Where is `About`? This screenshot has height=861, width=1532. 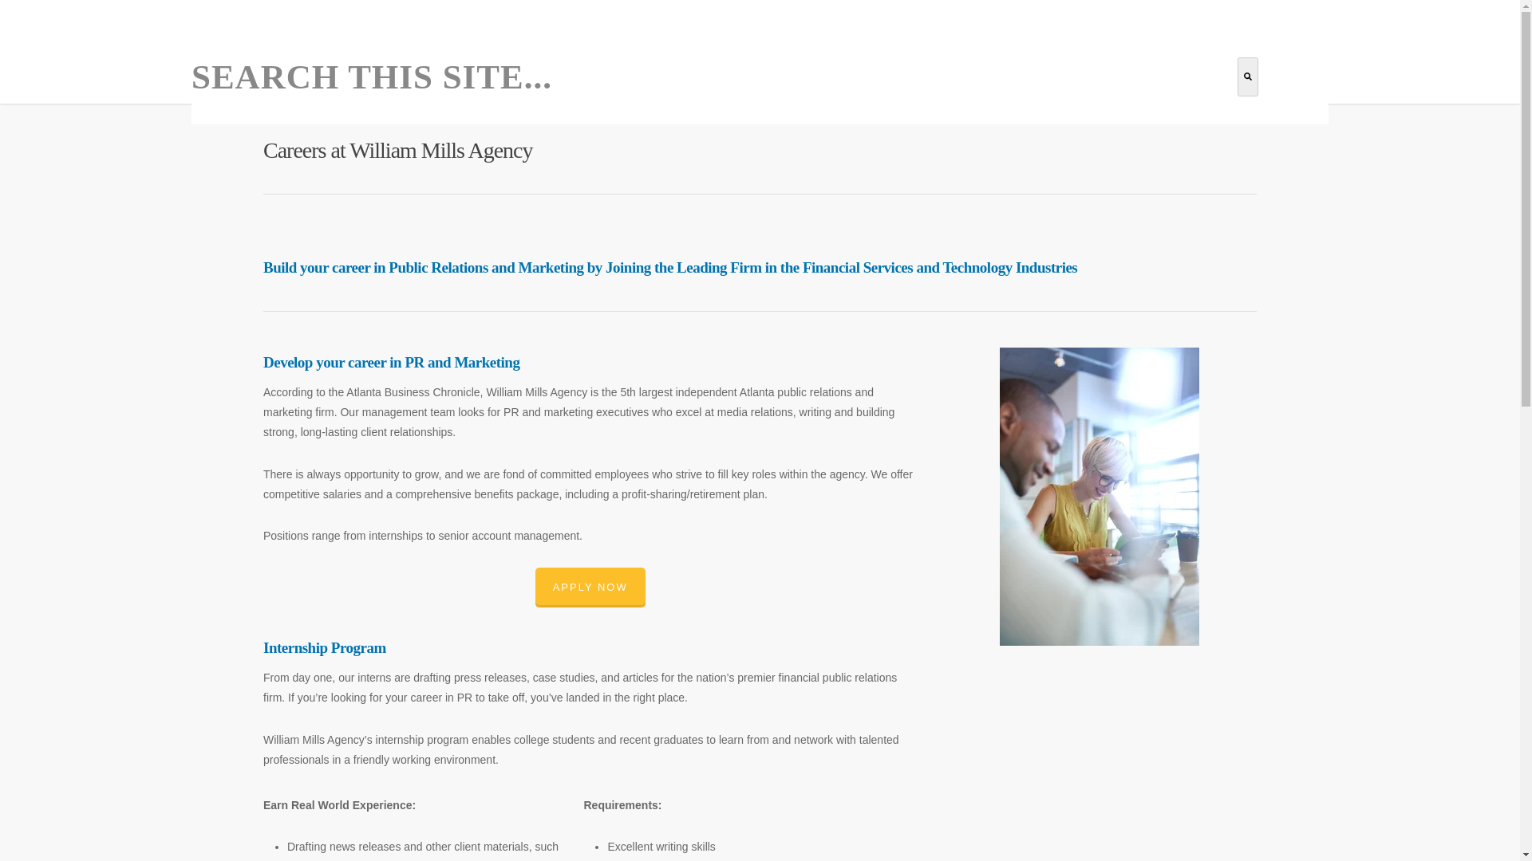 About is located at coordinates (1017, 62).